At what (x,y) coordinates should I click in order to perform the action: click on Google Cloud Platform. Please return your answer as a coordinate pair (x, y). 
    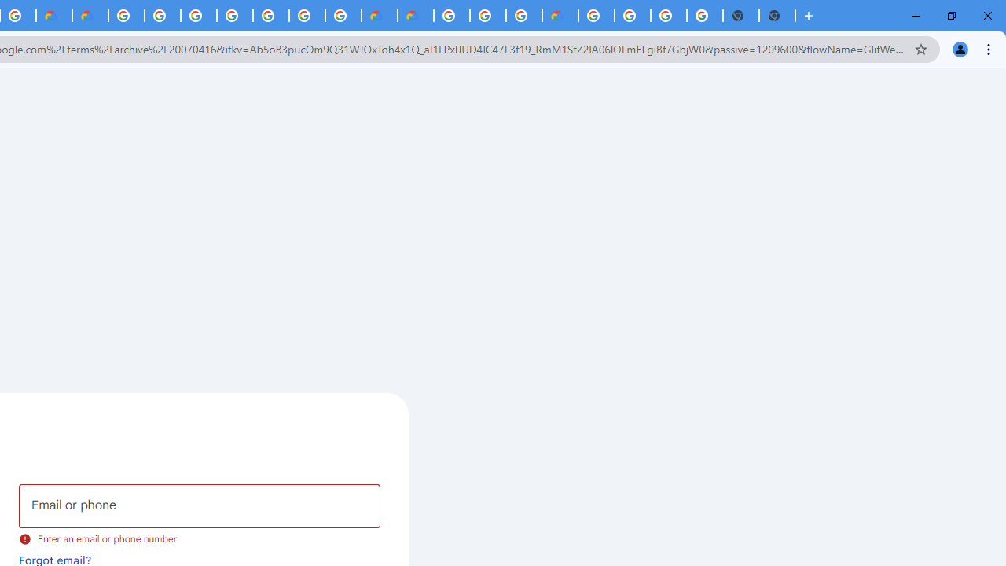
    Looking at the image, I should click on (597, 16).